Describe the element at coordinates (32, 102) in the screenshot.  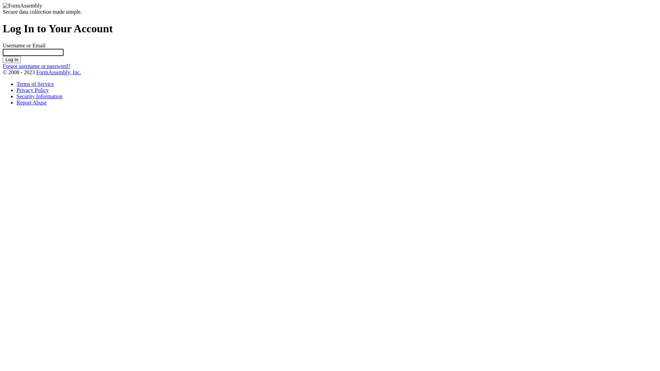
I see `Report Abuse` at that location.